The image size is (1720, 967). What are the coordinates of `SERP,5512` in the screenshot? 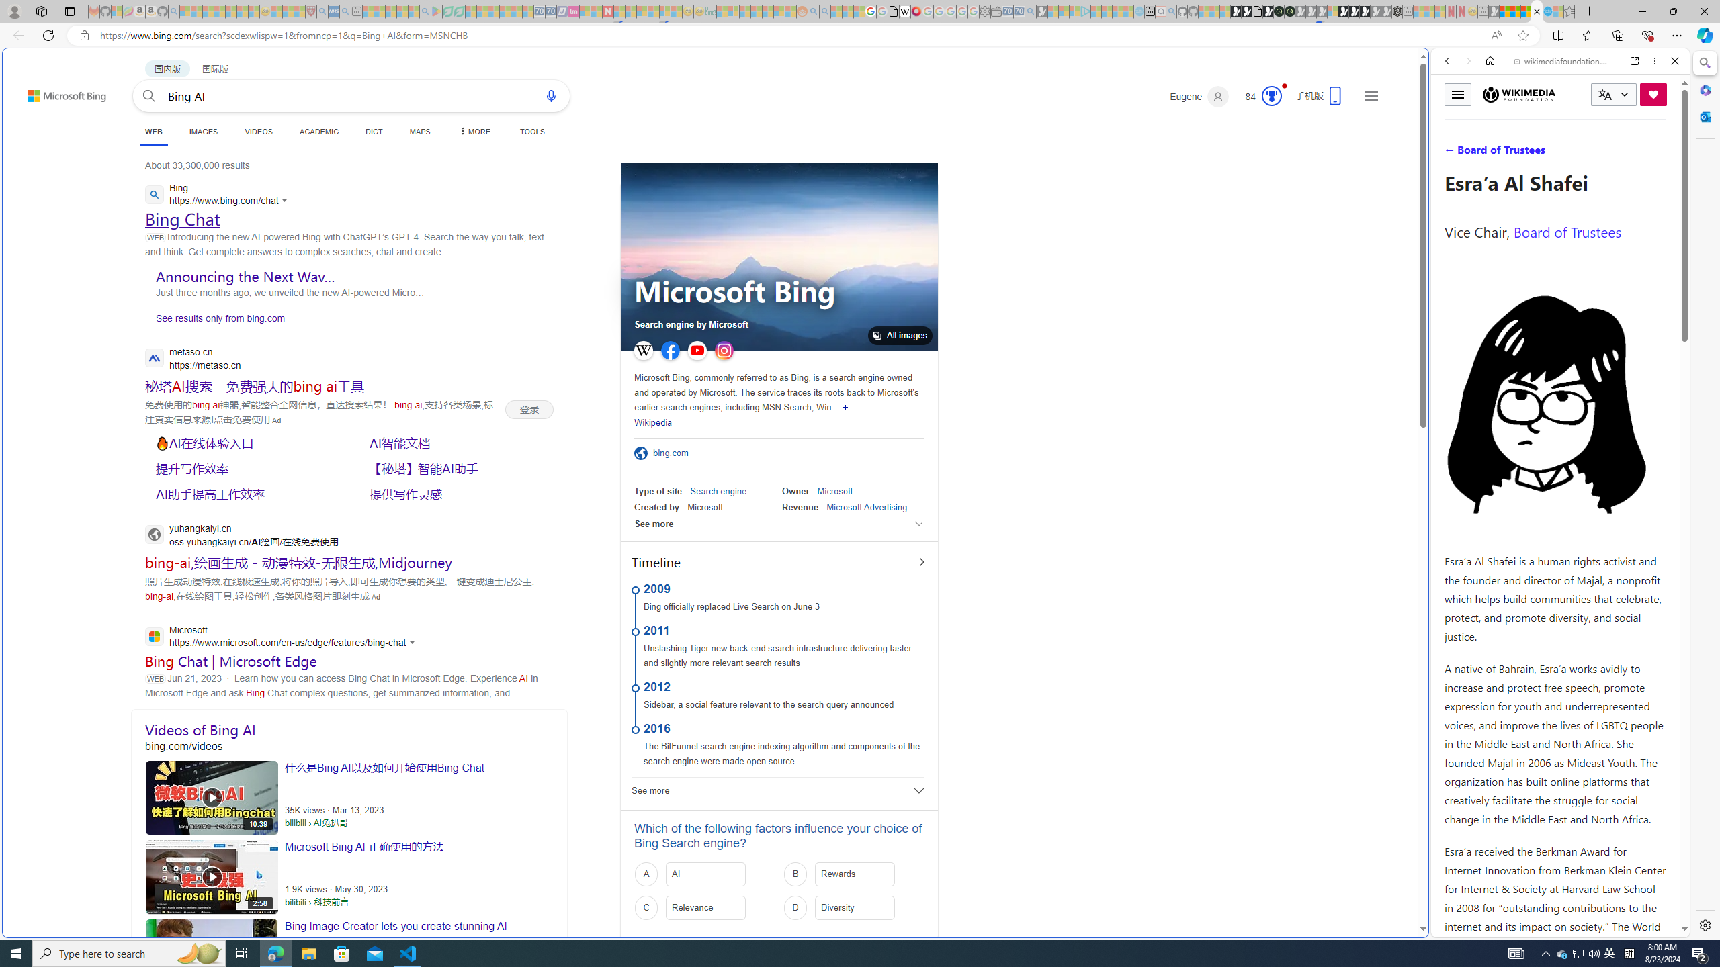 It's located at (254, 385).